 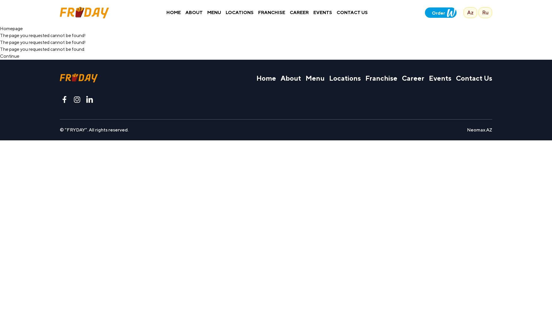 What do you see at coordinates (323, 13) in the screenshot?
I see `EVENTS` at bounding box center [323, 13].